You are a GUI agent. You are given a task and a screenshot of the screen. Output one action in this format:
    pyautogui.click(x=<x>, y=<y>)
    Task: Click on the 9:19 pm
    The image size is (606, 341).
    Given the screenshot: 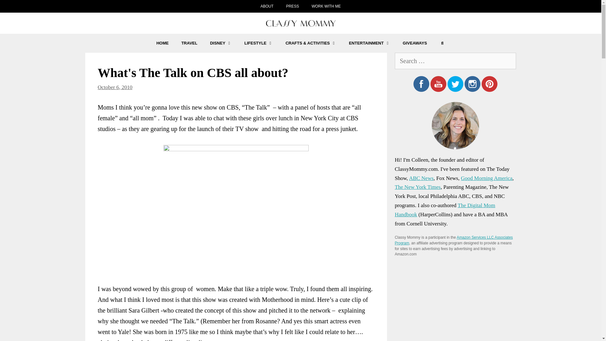 What is the action you would take?
    pyautogui.click(x=115, y=87)
    